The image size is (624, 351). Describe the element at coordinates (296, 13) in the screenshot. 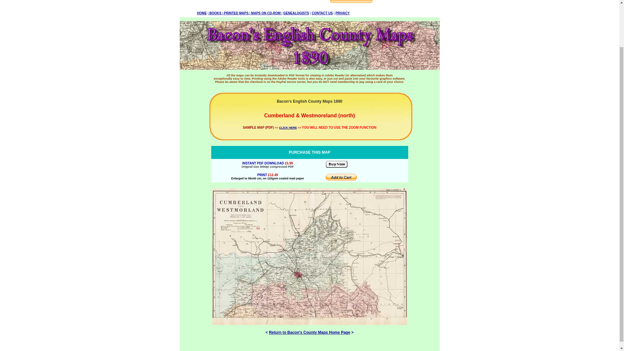

I see `GENEALOGISTS` at that location.